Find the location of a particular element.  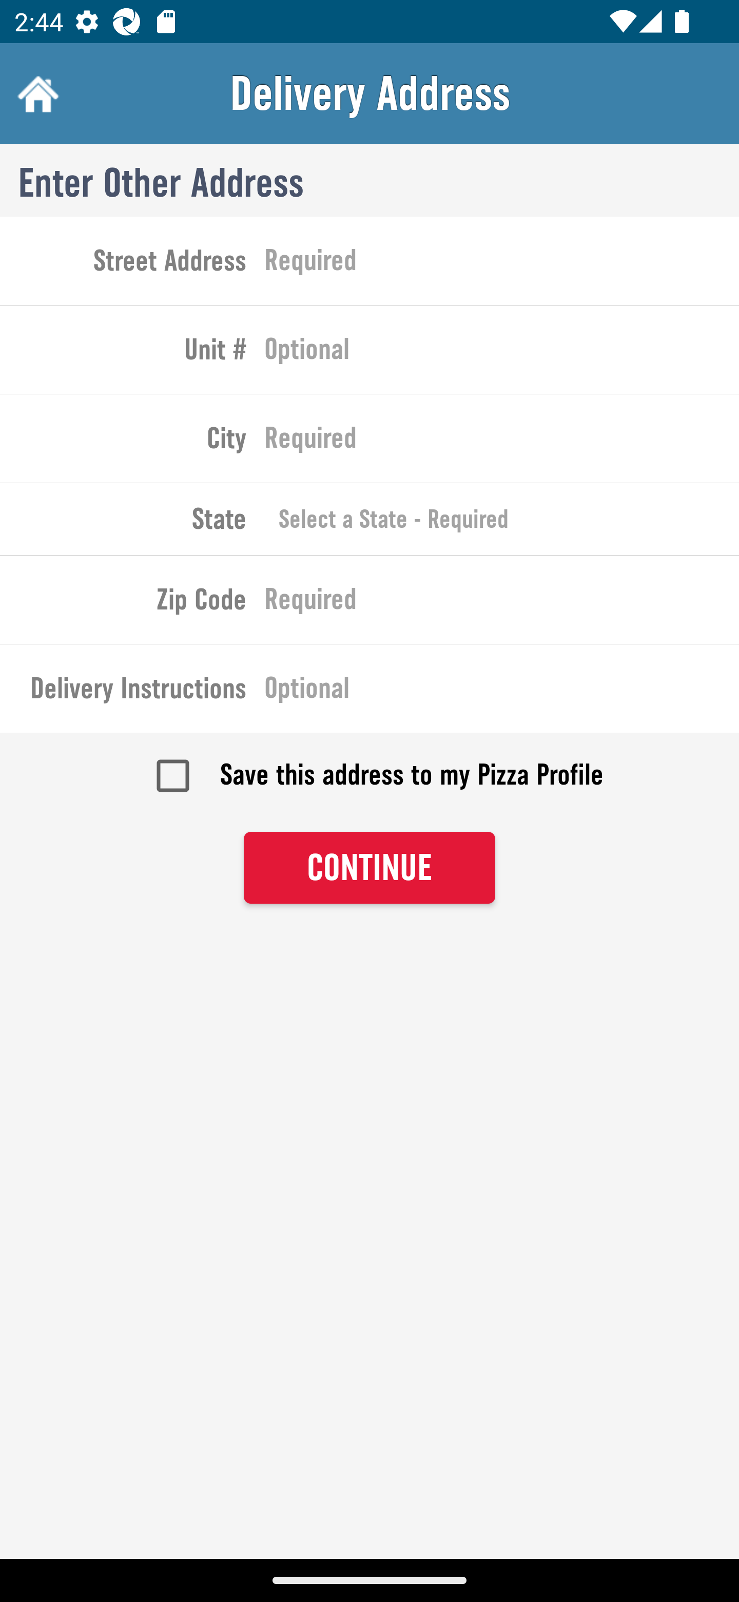

Select a State - Required is located at coordinates (502, 519).